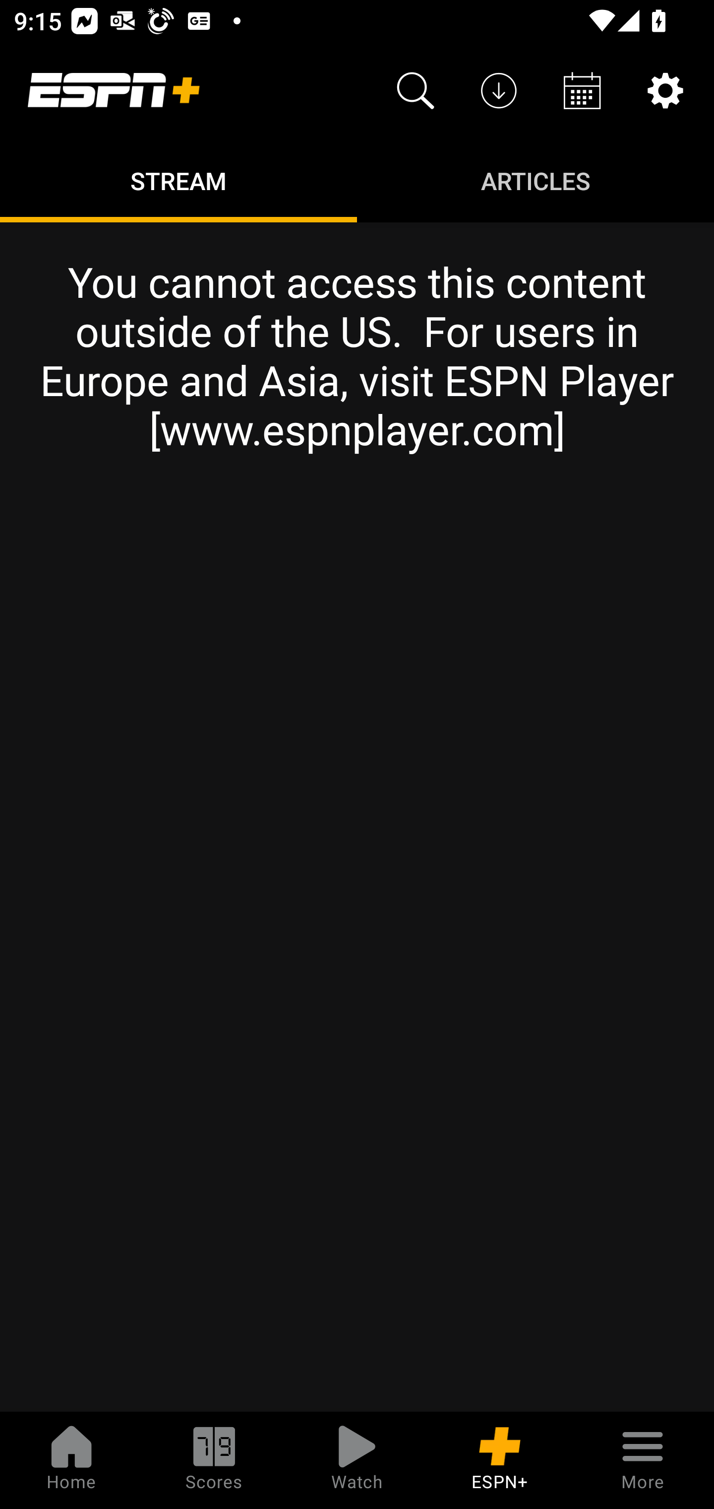 The width and height of the screenshot is (714, 1509). Describe the element at coordinates (71, 1460) in the screenshot. I see `Home` at that location.